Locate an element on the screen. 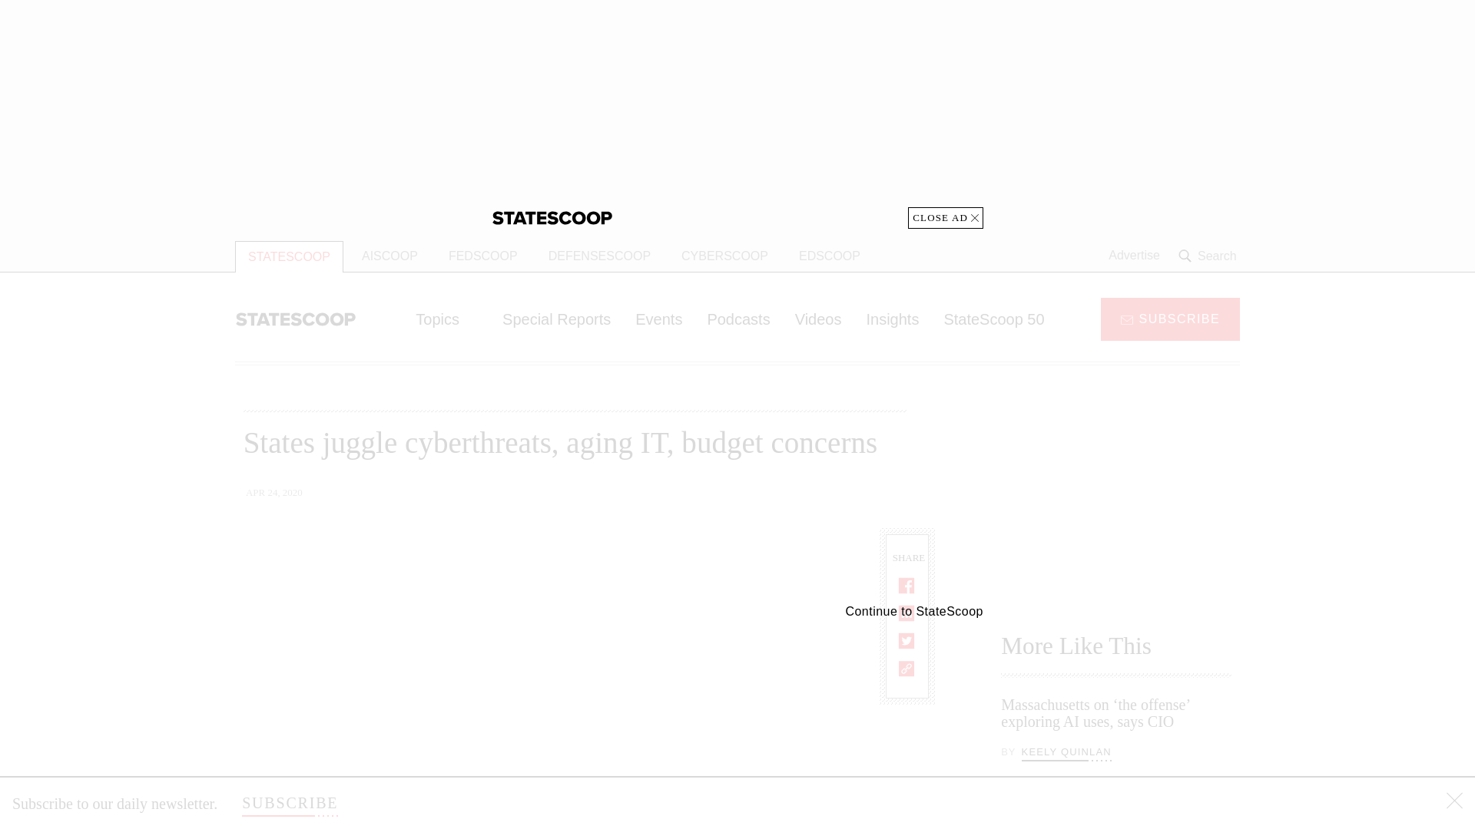  Advertise is located at coordinates (1134, 256).